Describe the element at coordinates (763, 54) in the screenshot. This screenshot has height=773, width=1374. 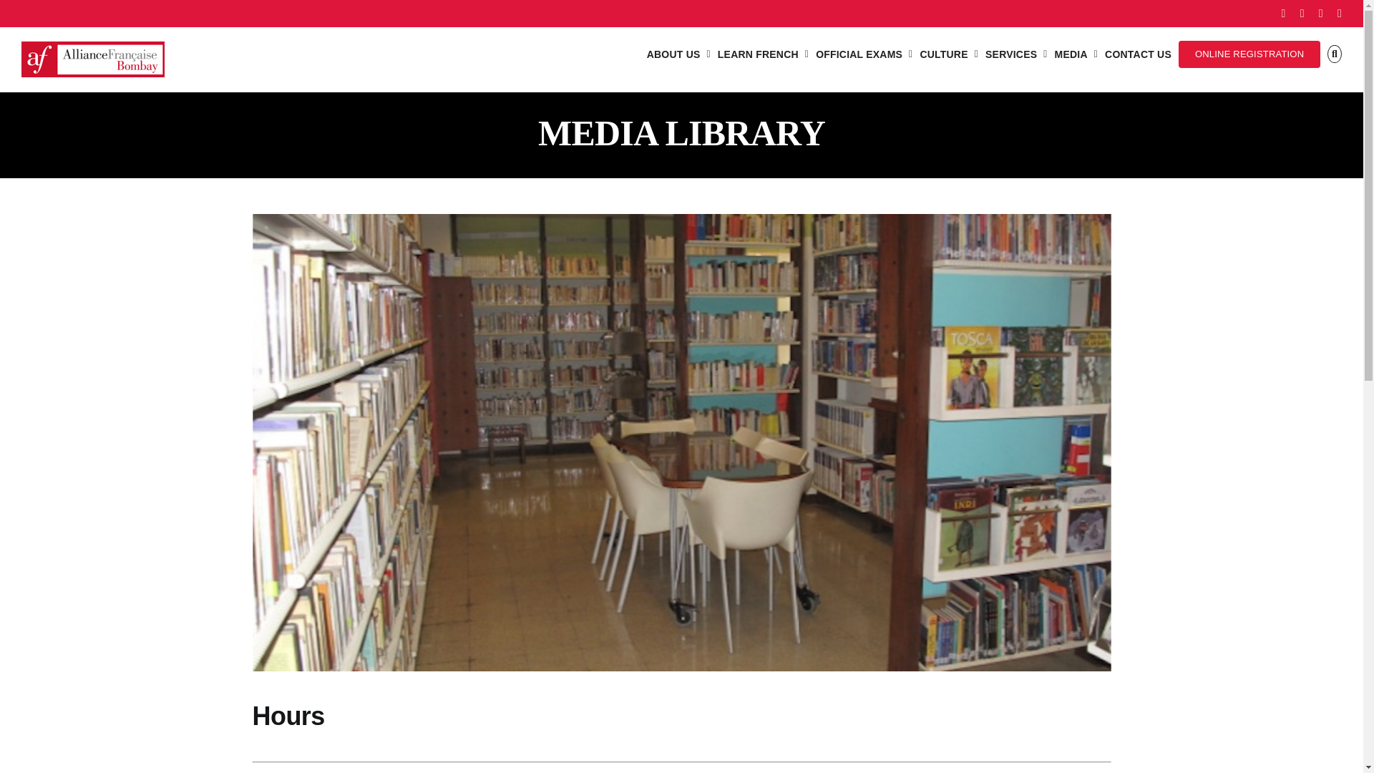
I see `LEARN FRENCH` at that location.